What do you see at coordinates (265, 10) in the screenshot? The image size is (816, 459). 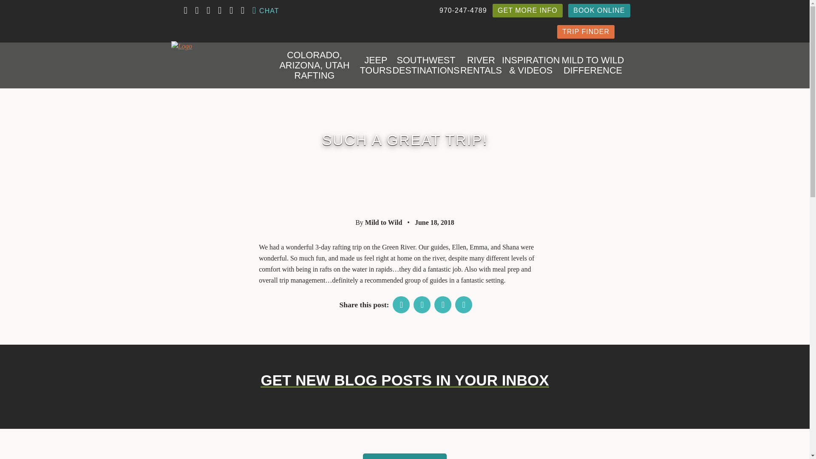 I see `CHAT` at bounding box center [265, 10].